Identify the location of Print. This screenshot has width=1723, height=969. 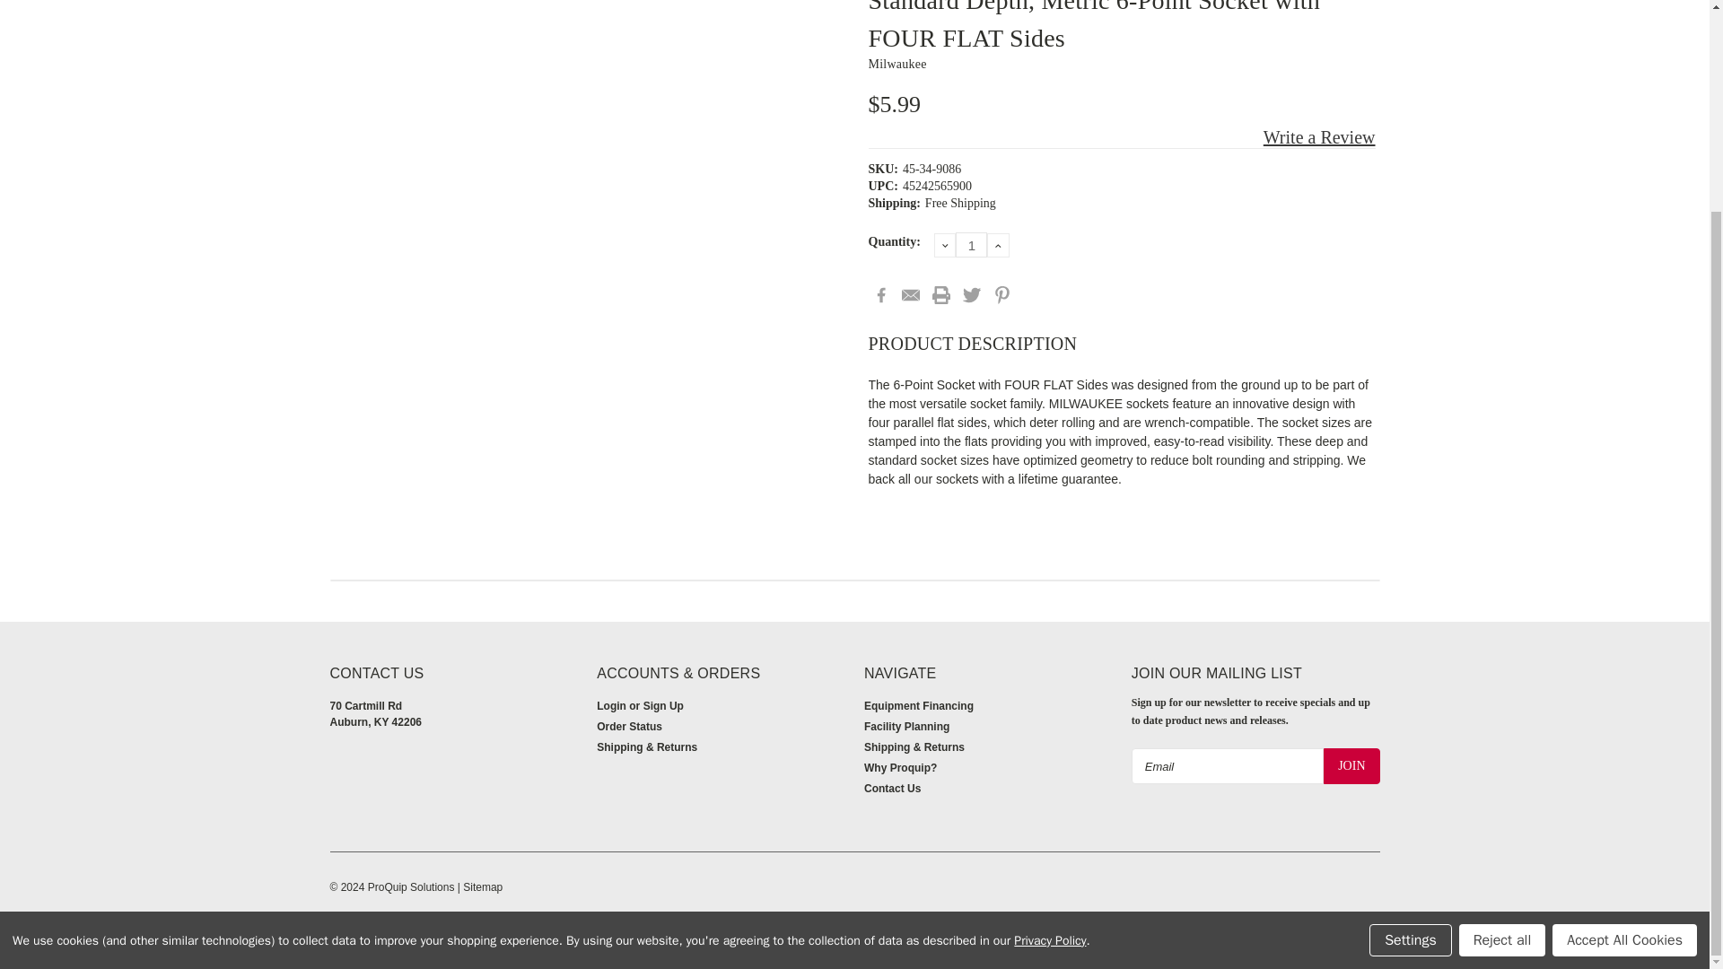
(940, 294).